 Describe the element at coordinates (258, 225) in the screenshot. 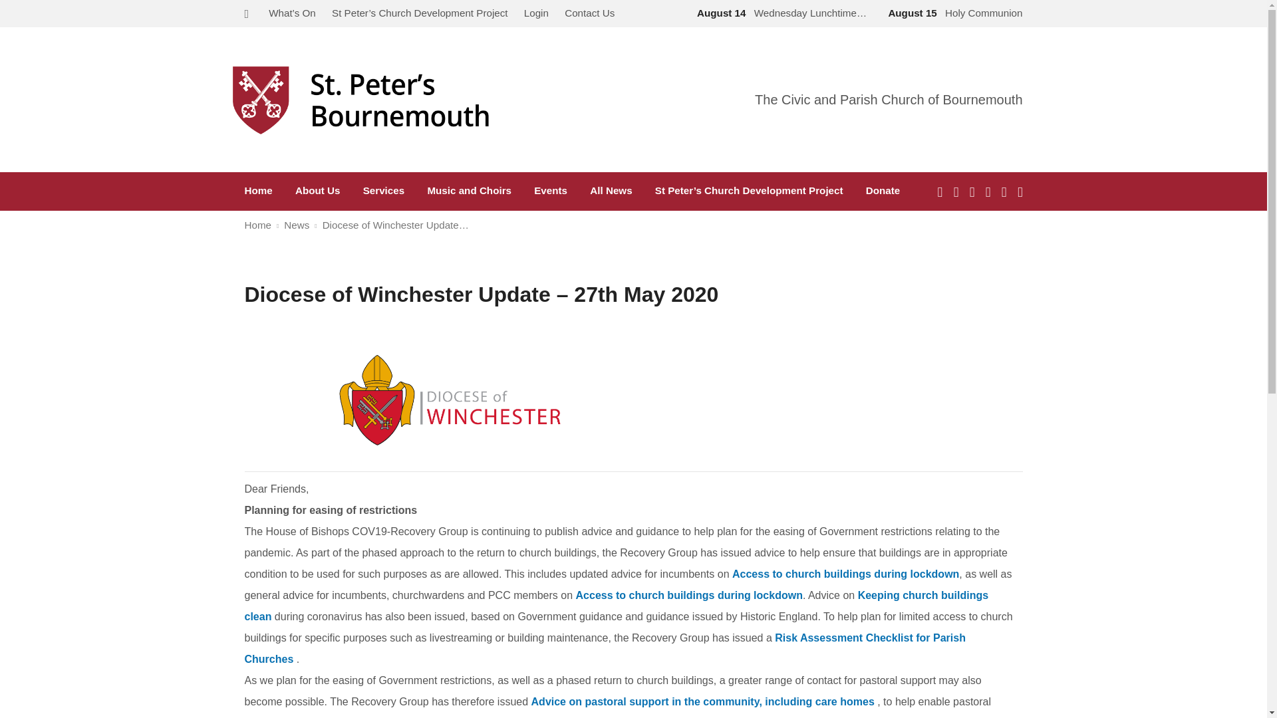

I see `Home` at that location.